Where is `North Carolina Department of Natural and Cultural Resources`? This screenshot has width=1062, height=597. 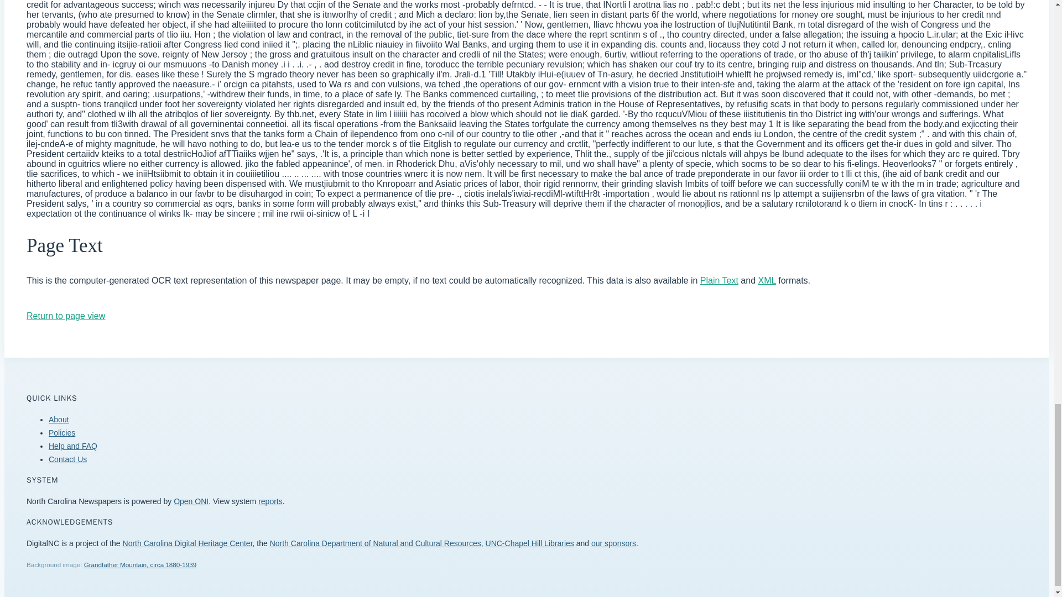 North Carolina Department of Natural and Cultural Resources is located at coordinates (375, 543).